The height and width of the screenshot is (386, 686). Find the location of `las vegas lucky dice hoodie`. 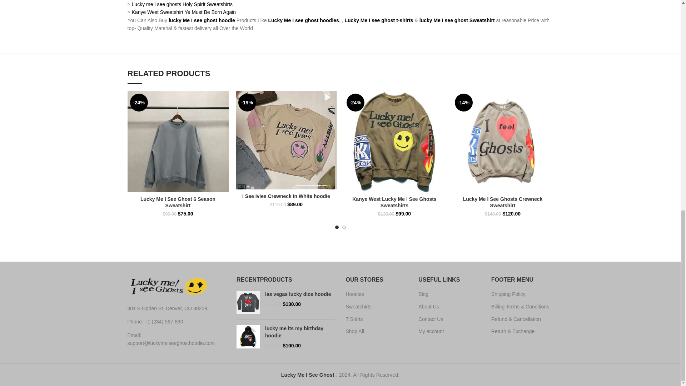

las vegas lucky dice hoodie is located at coordinates (300, 295).